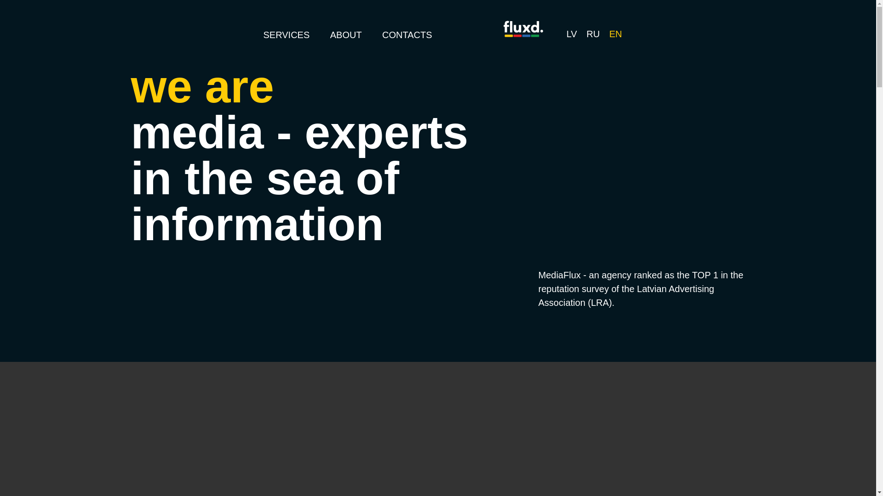  What do you see at coordinates (407, 35) in the screenshot?
I see `CONTACTS` at bounding box center [407, 35].